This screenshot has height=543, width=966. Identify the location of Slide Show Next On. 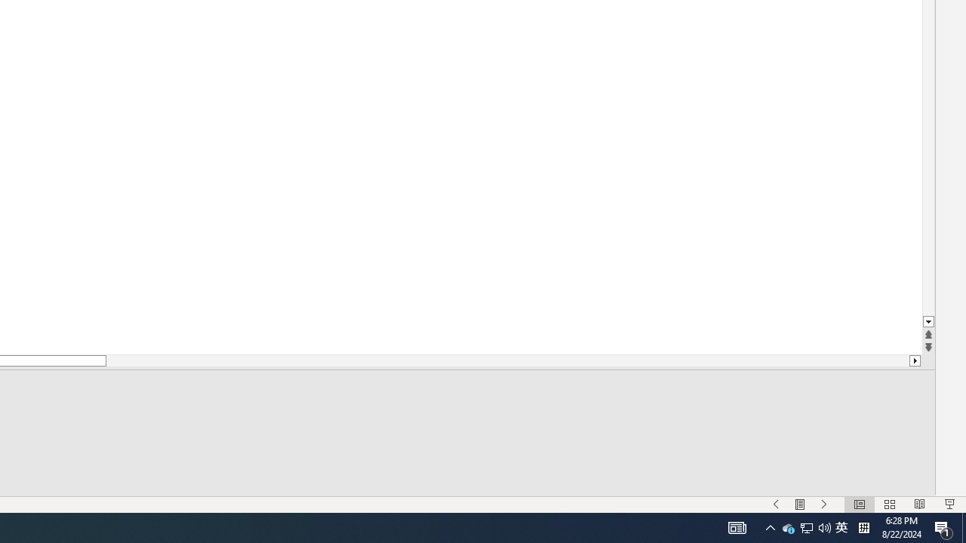
(824, 504).